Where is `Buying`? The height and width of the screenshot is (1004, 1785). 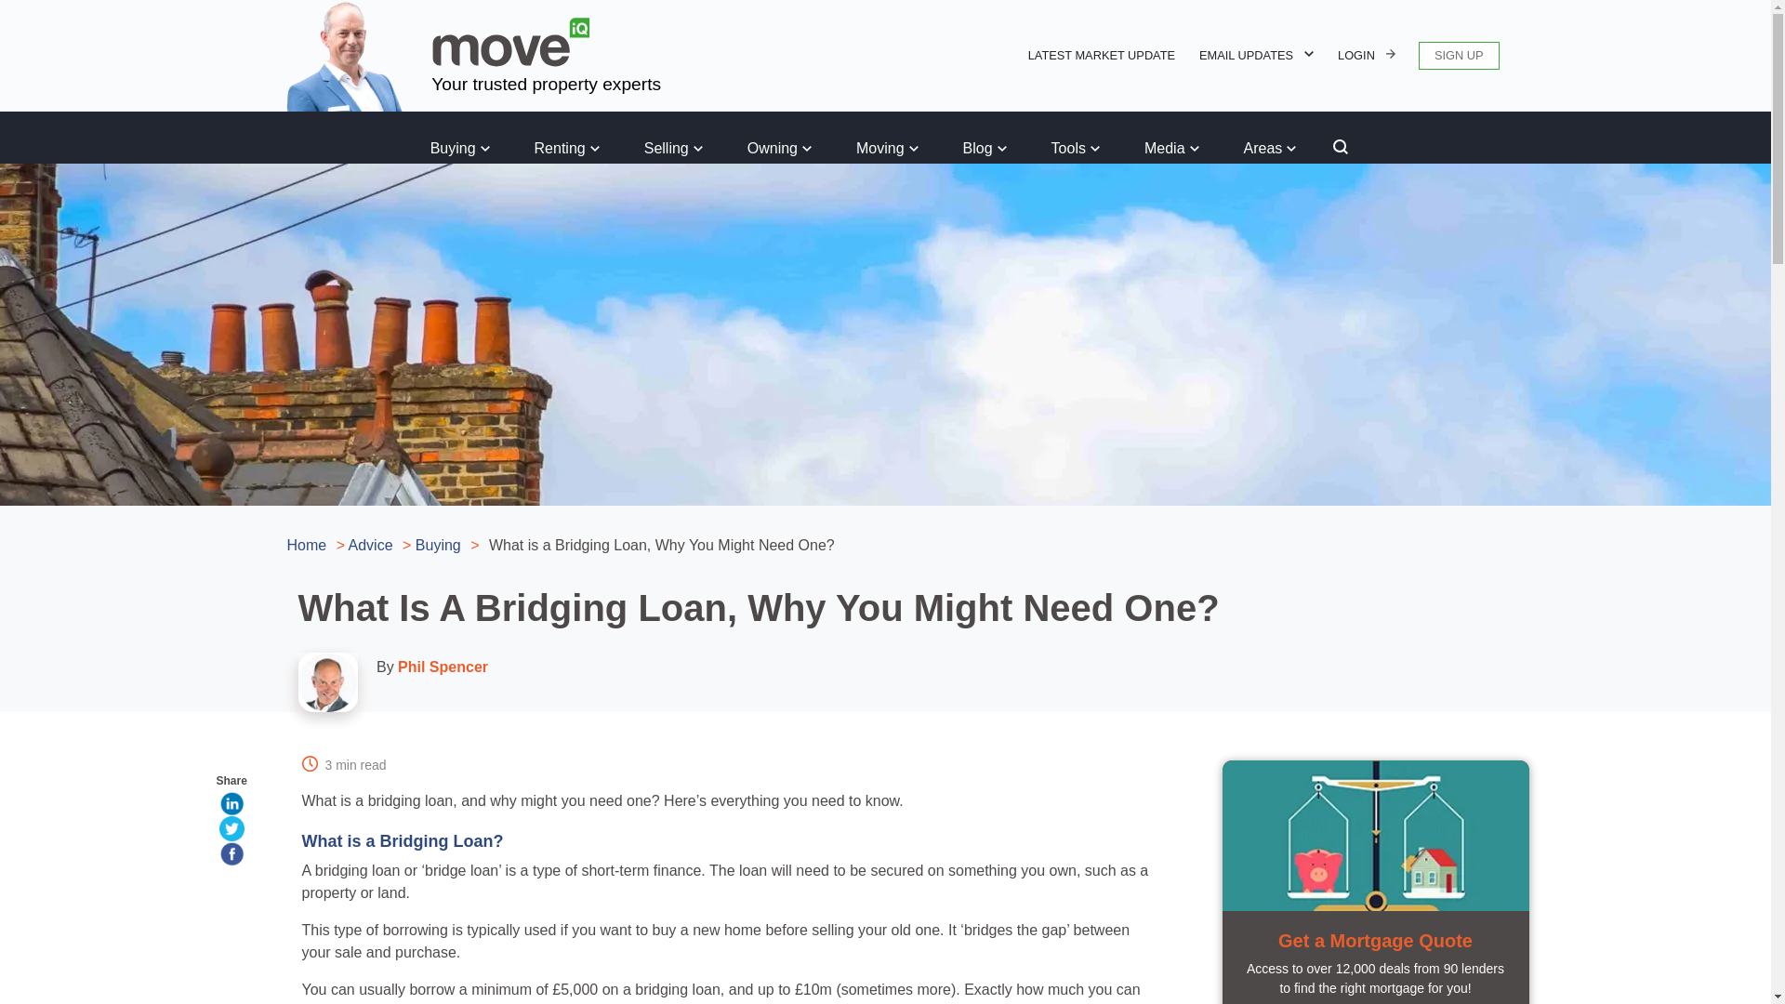 Buying is located at coordinates (460, 149).